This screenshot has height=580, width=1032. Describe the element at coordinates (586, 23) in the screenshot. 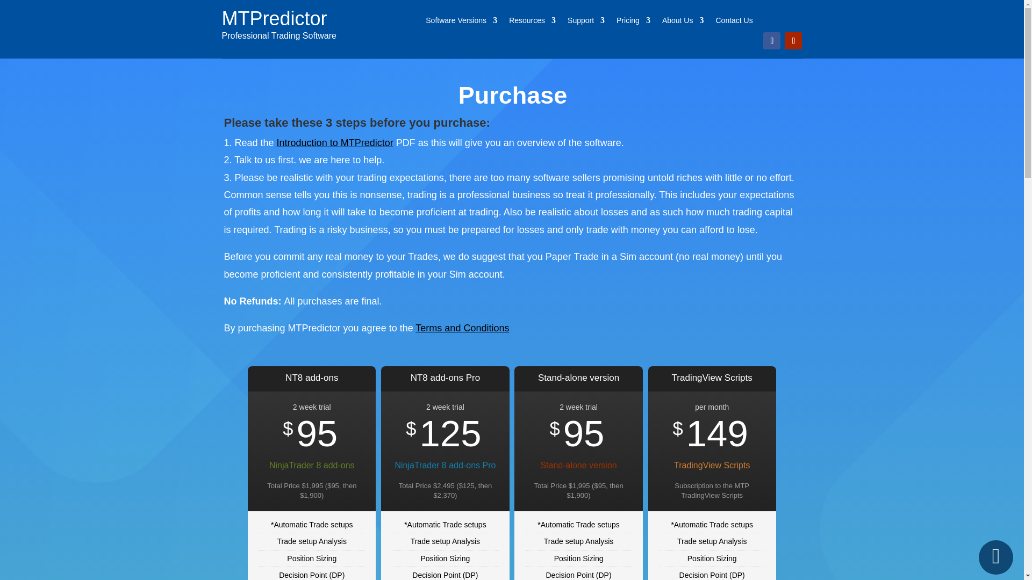

I see `Support` at that location.